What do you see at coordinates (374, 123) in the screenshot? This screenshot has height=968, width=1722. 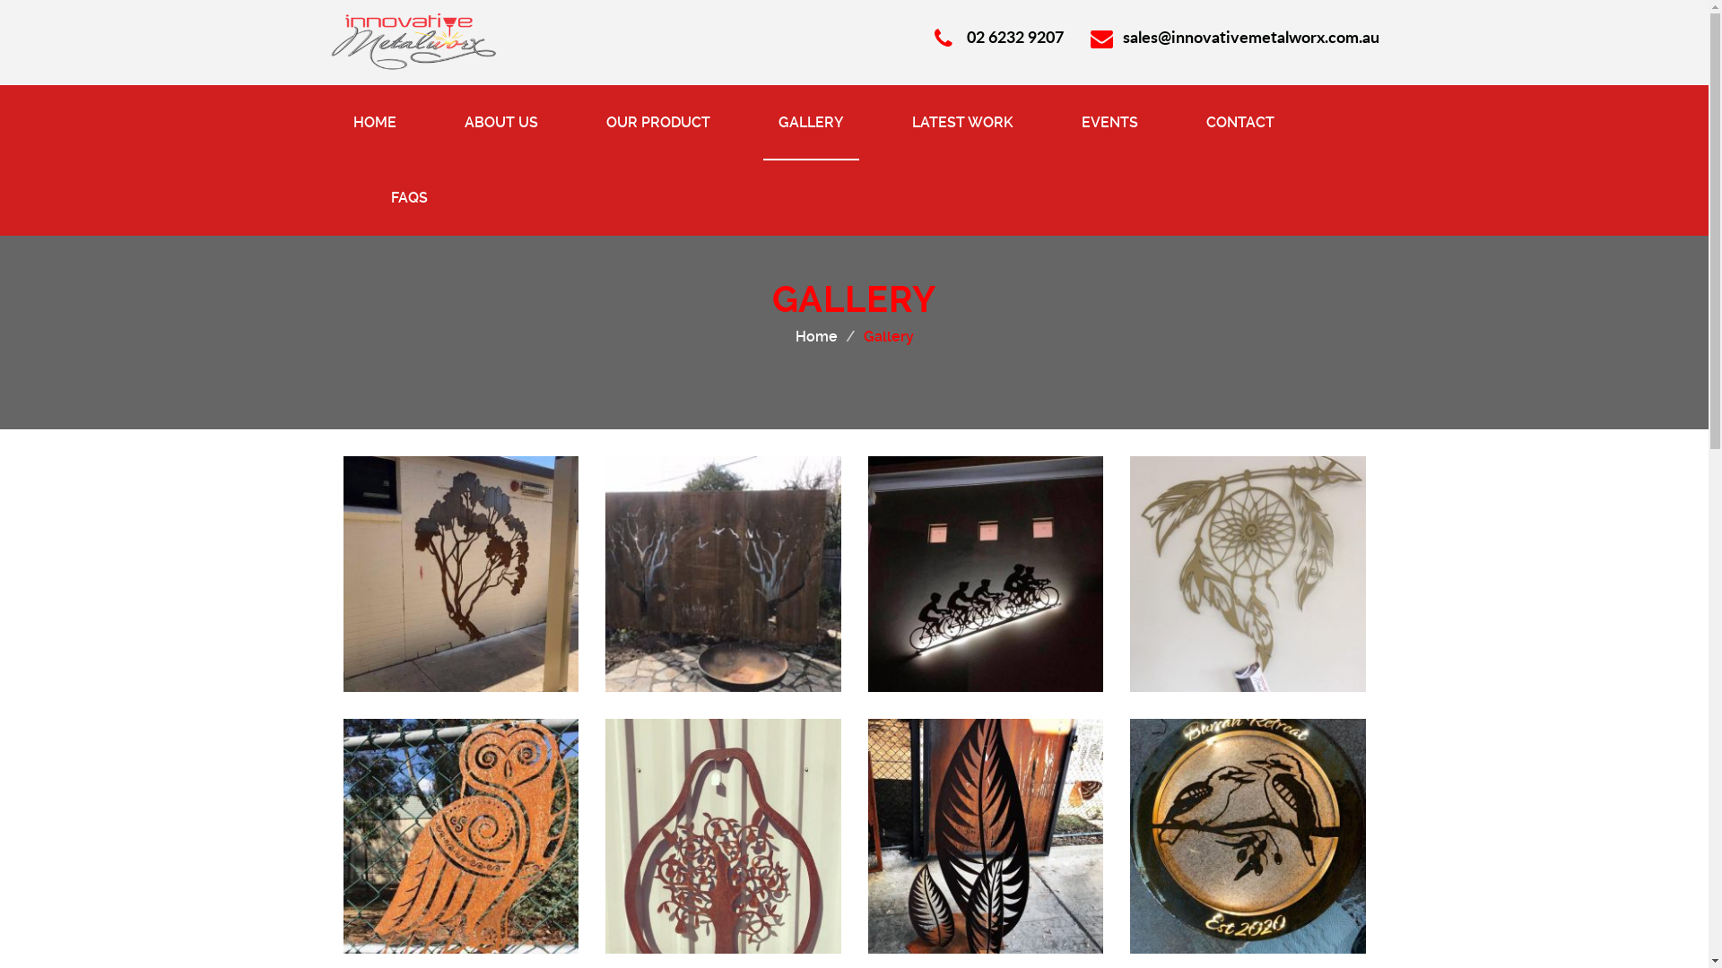 I see `HOME` at bounding box center [374, 123].